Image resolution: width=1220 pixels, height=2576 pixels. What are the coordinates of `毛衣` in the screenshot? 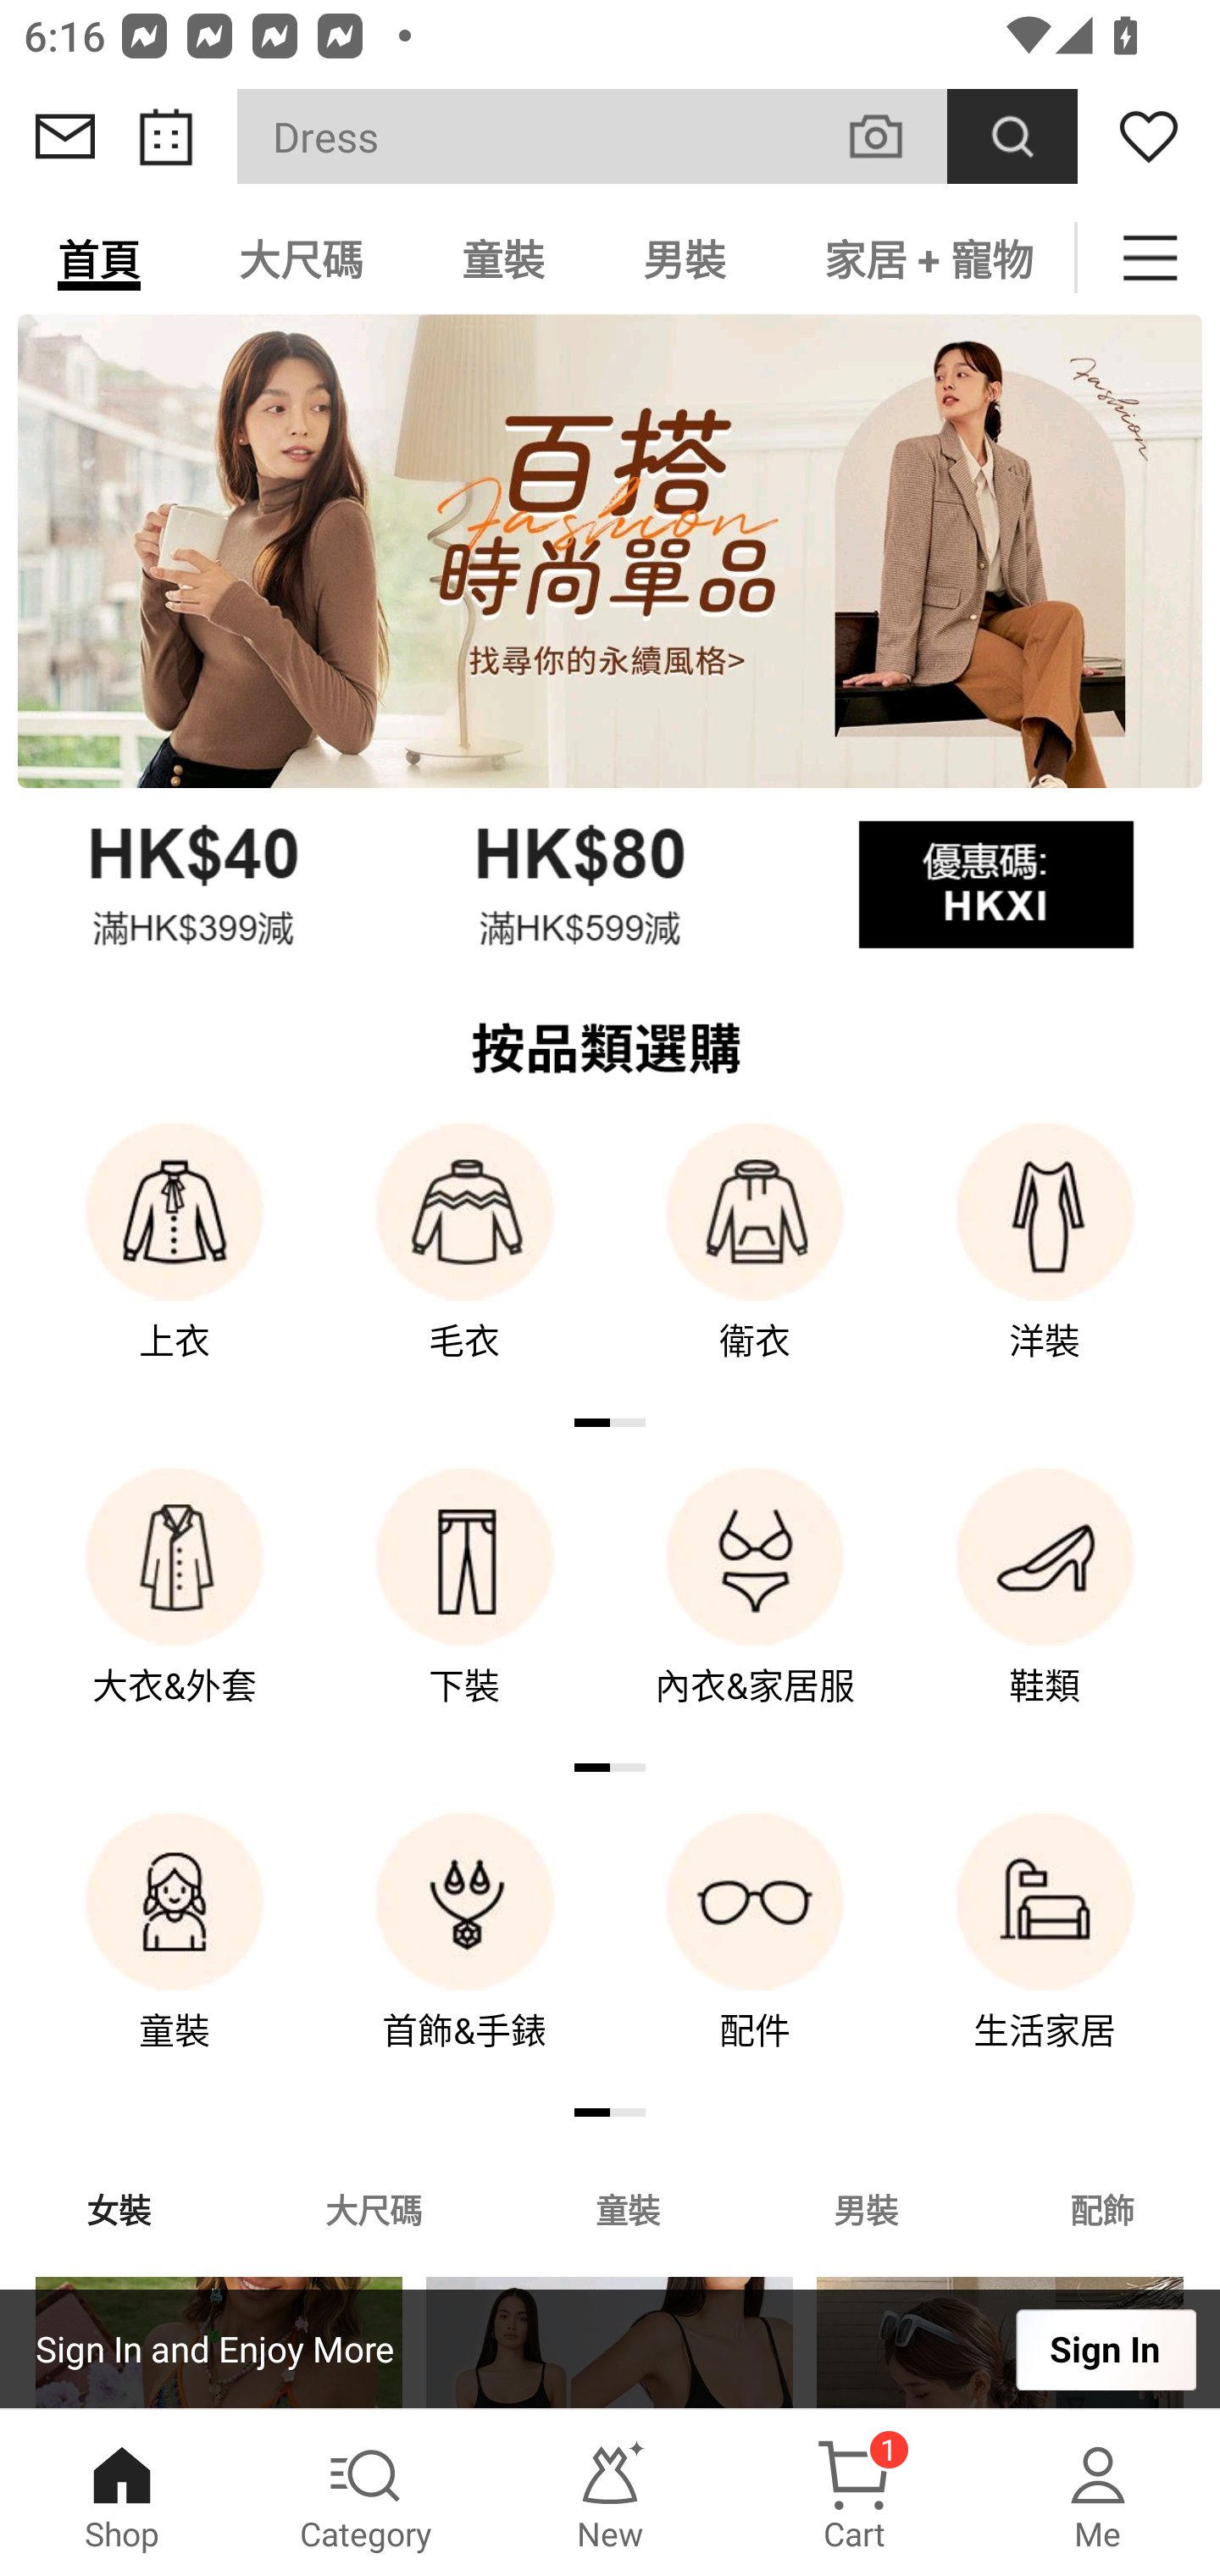 It's located at (464, 1264).